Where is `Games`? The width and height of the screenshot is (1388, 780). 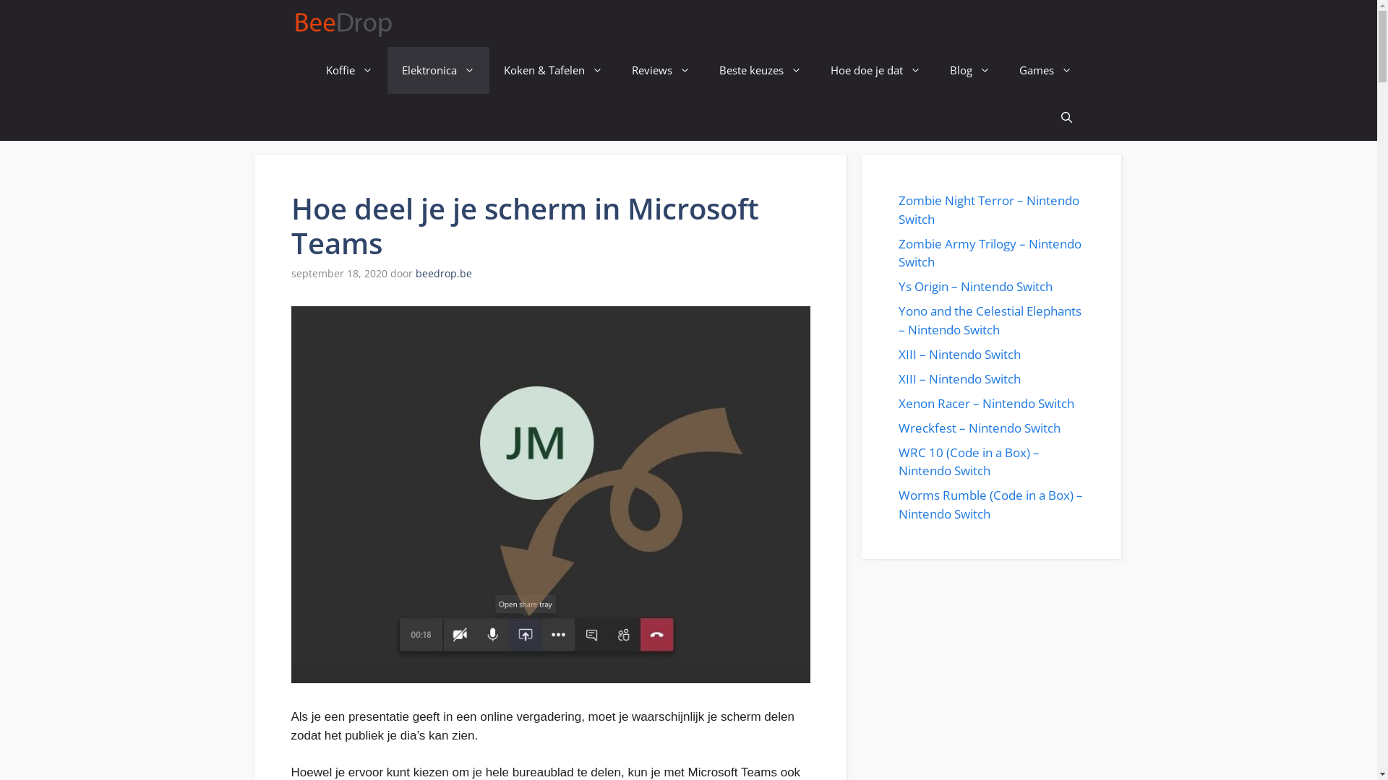
Games is located at coordinates (1045, 71).